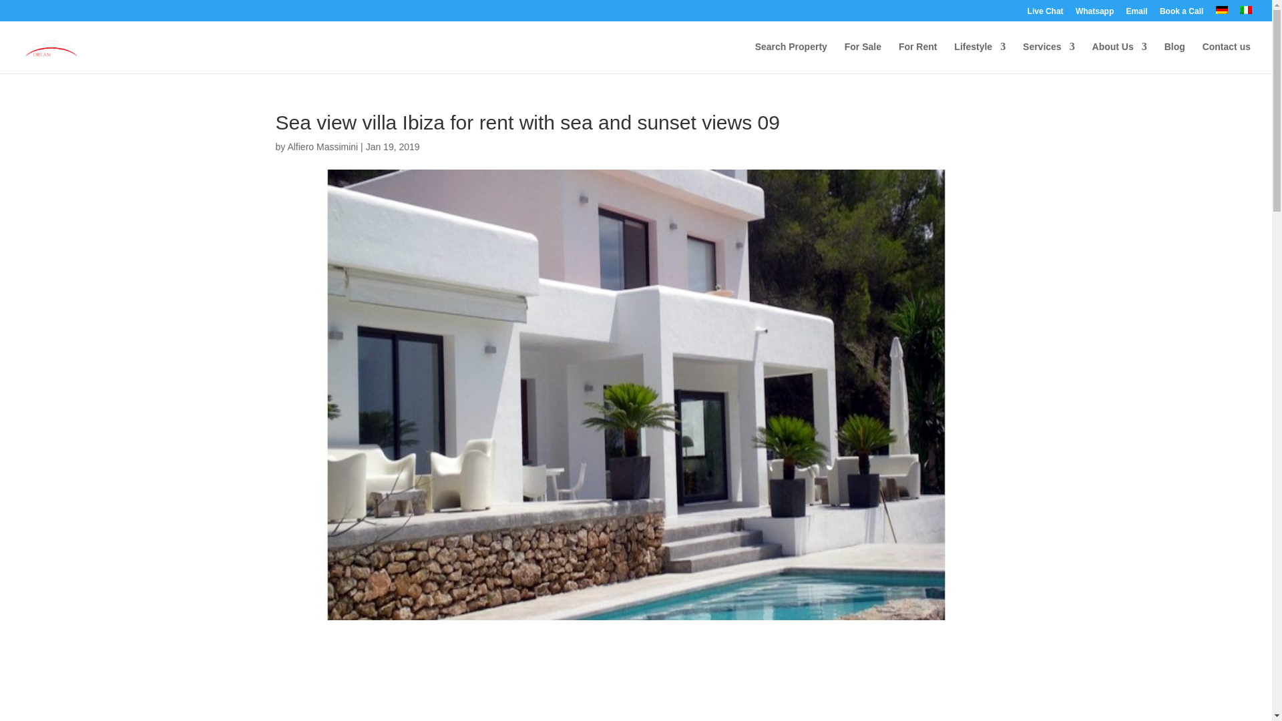 Image resolution: width=1282 pixels, height=721 pixels. I want to click on Services, so click(1049, 57).